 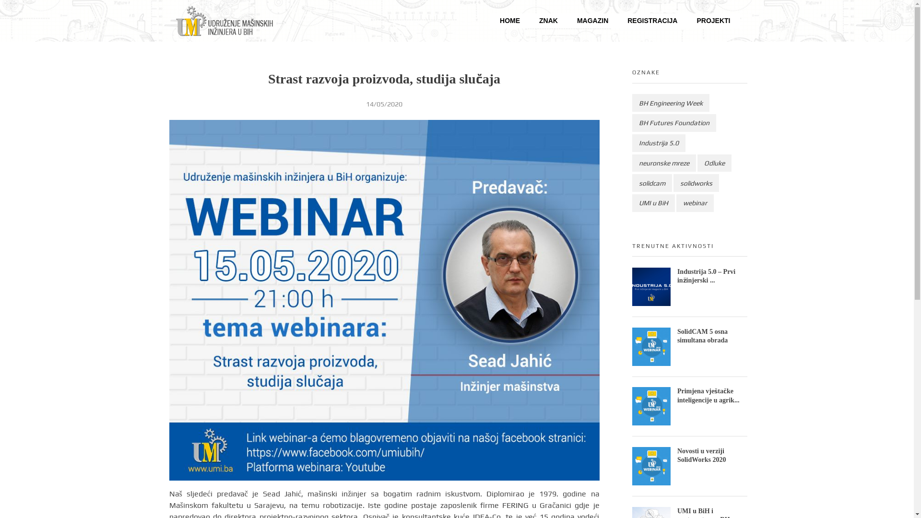 What do you see at coordinates (510, 21) in the screenshot?
I see `HOME` at bounding box center [510, 21].